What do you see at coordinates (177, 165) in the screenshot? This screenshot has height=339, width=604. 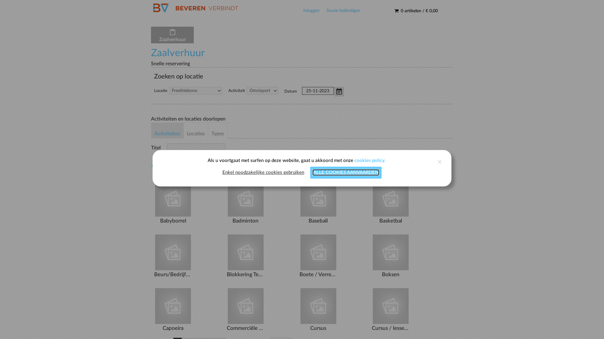 I see `B` at bounding box center [177, 165].